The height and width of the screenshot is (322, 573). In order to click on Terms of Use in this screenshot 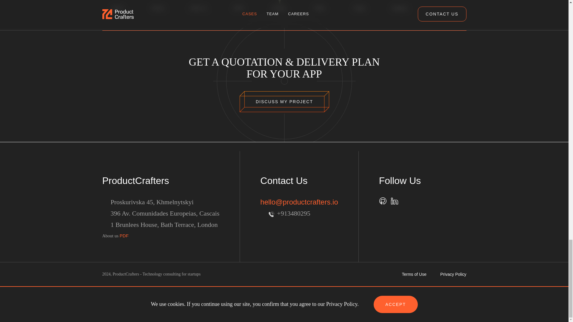, I will do `click(414, 274)`.